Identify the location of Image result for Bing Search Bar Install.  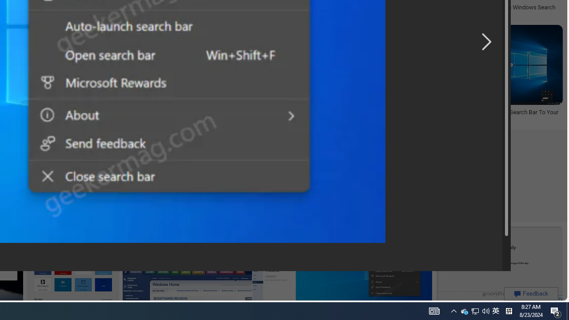
(499, 265).